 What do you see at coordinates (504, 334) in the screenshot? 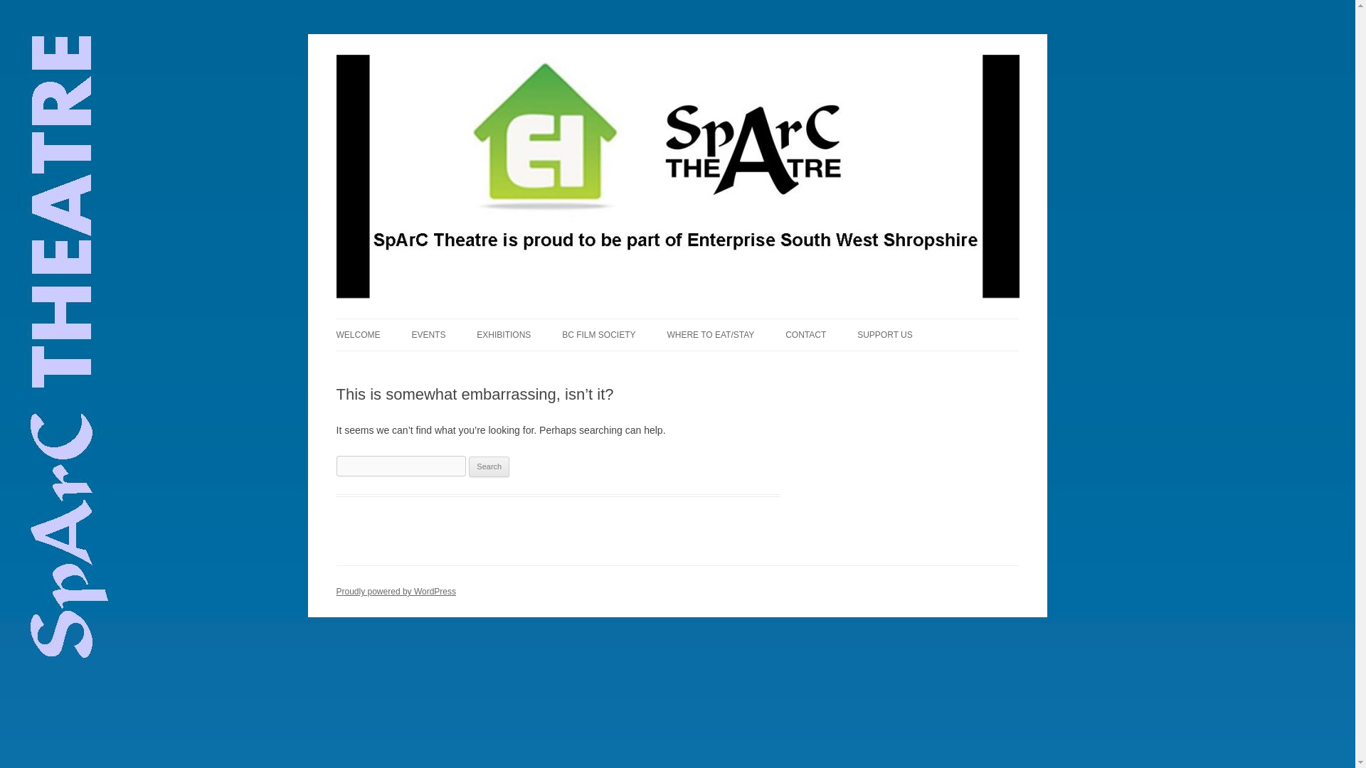
I see `EXHIBITIONS` at bounding box center [504, 334].